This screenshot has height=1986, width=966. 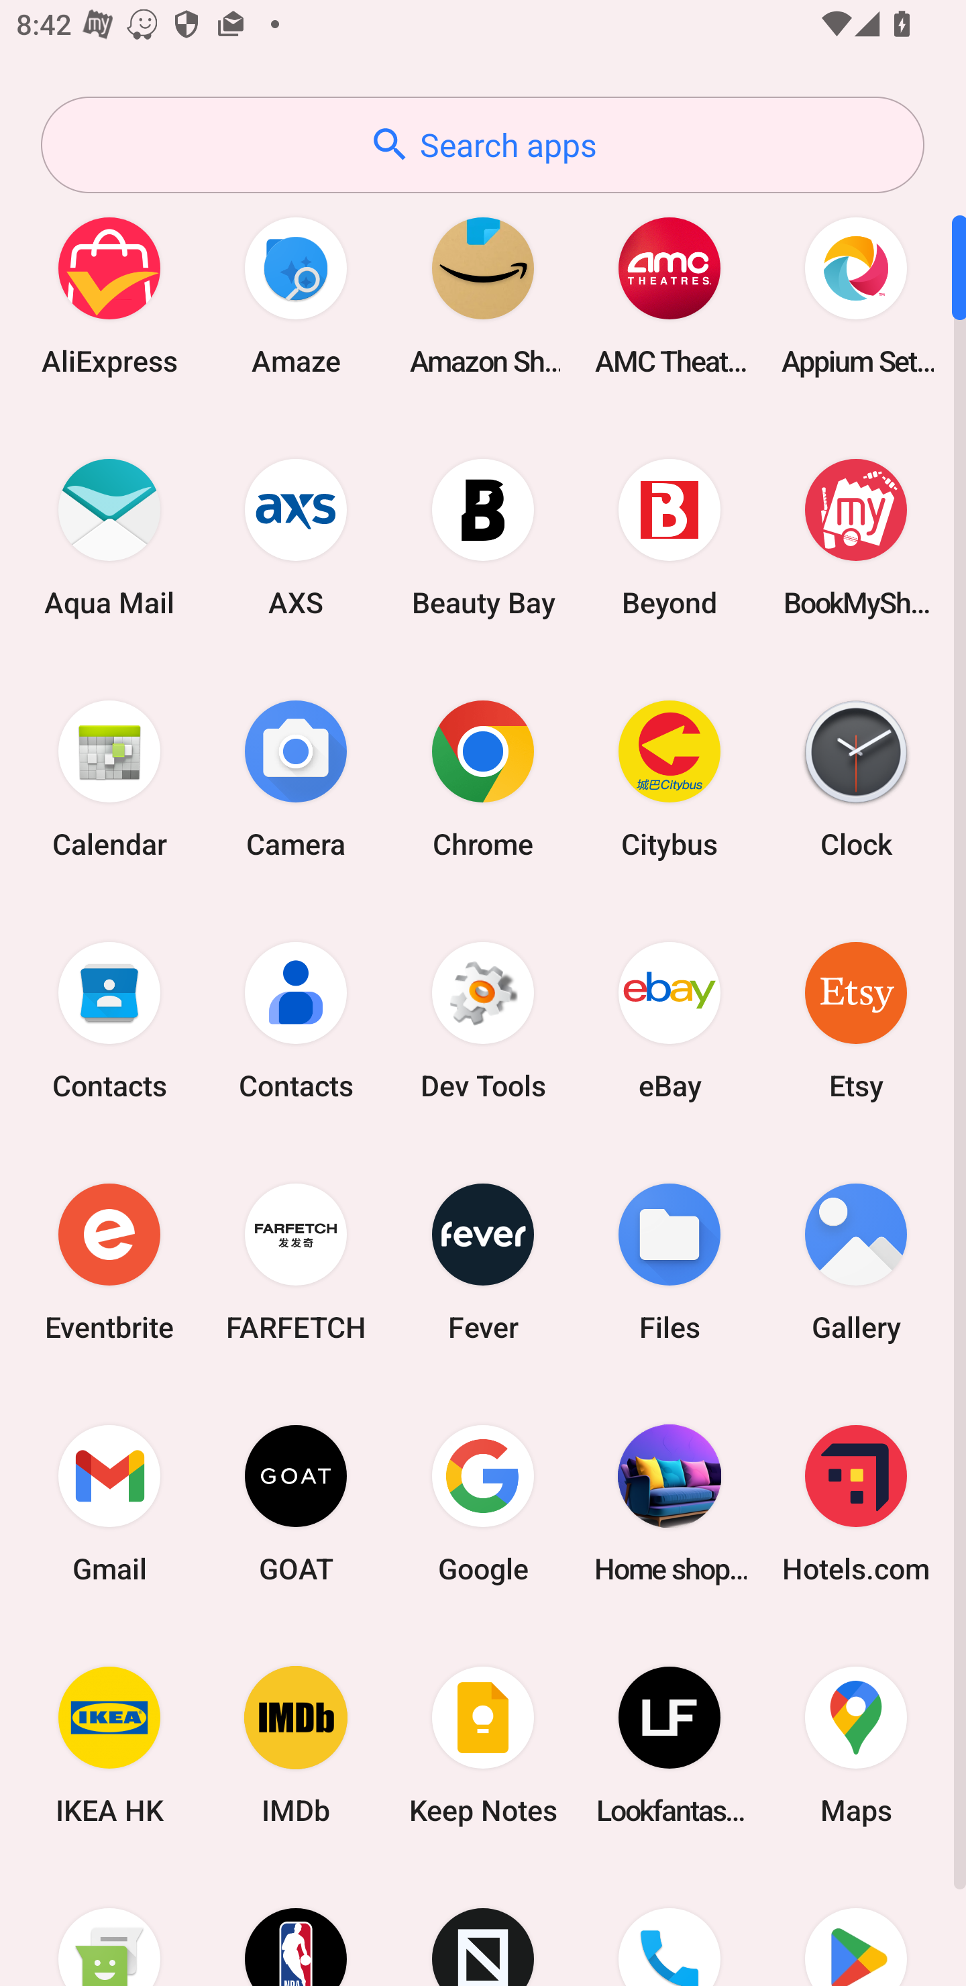 What do you see at coordinates (856, 537) in the screenshot?
I see `BookMyShow` at bounding box center [856, 537].